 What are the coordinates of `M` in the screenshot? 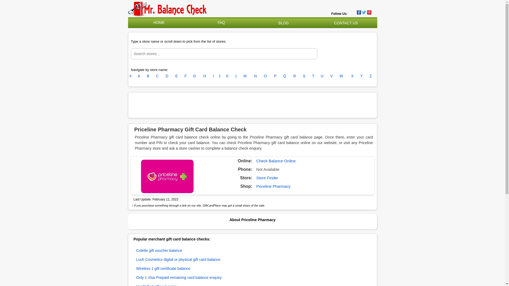 It's located at (245, 76).